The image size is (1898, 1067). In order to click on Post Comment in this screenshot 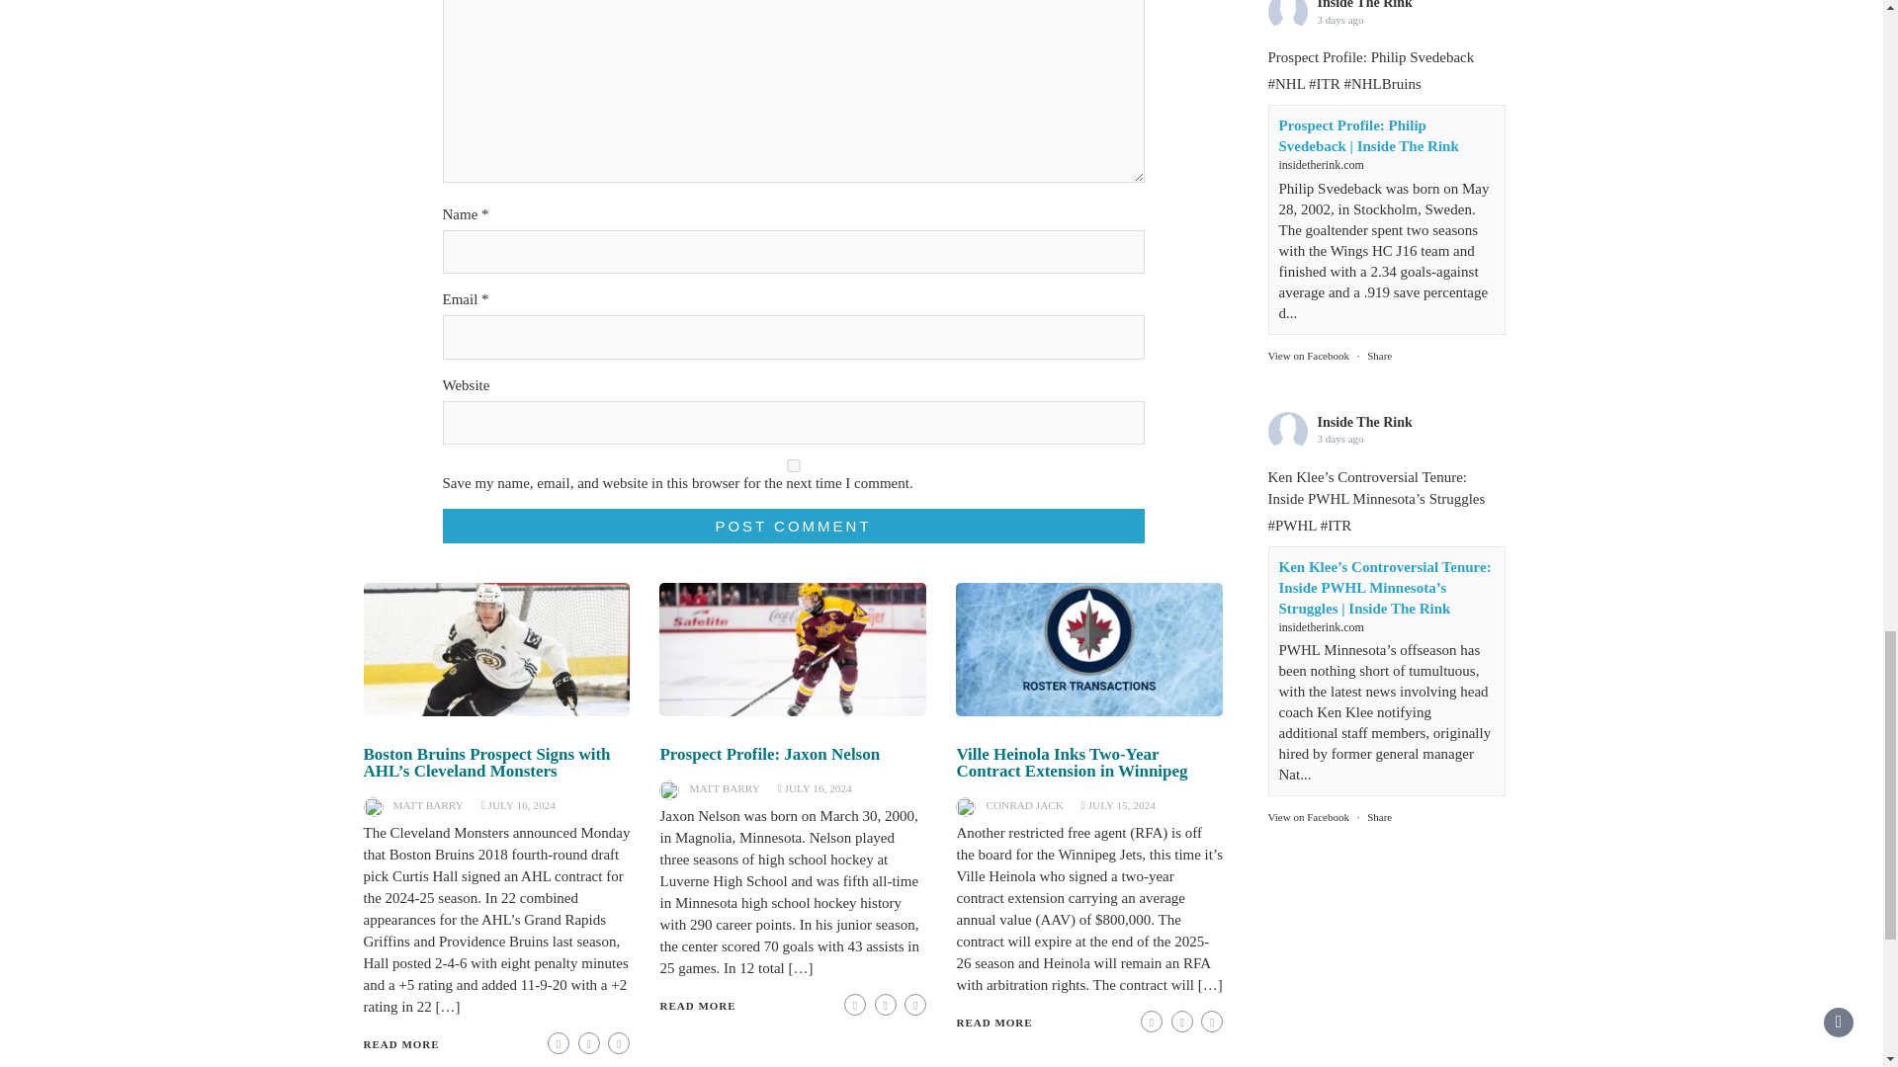, I will do `click(793, 526)`.